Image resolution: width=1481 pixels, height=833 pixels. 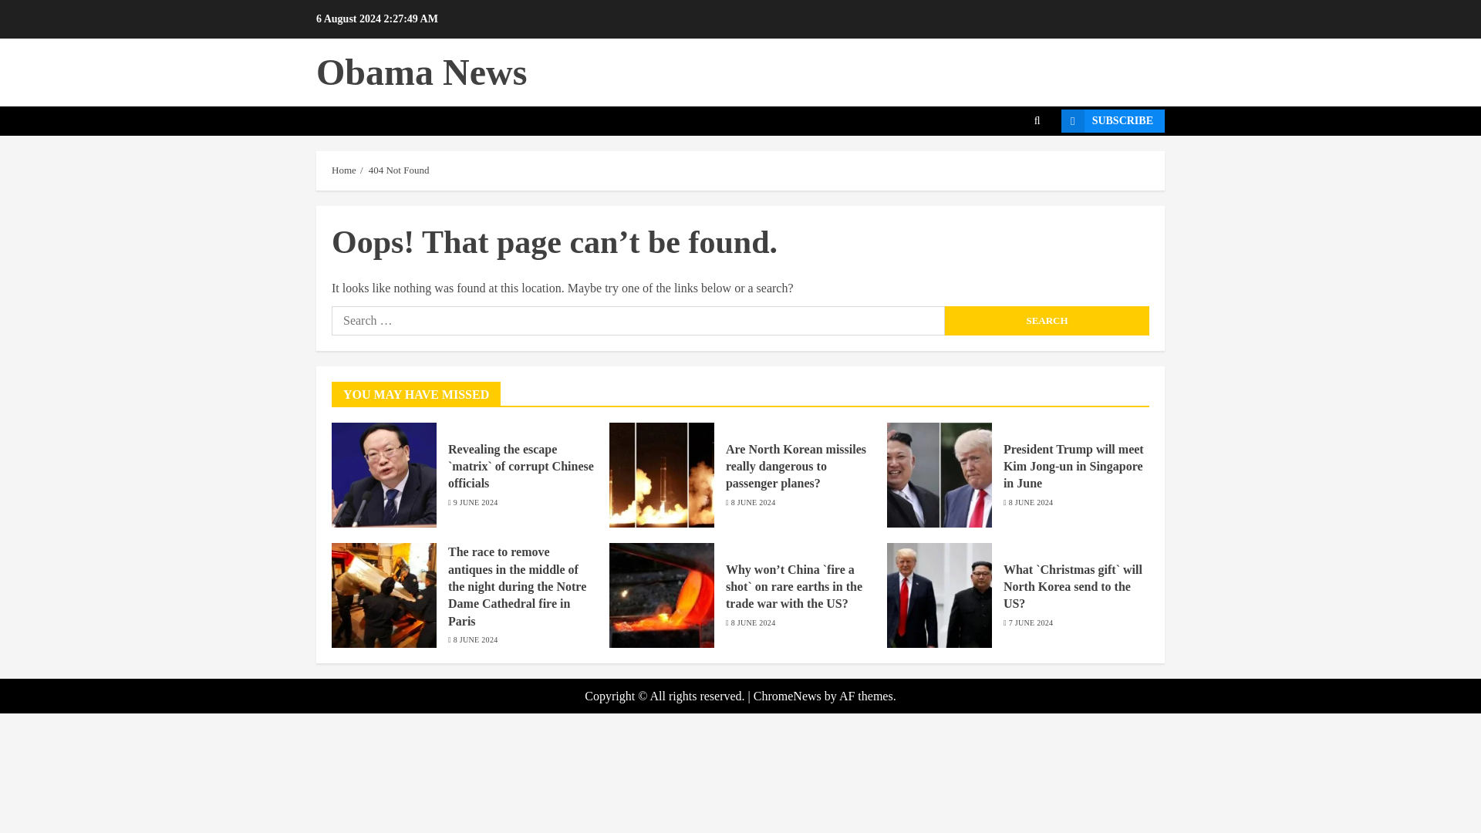 I want to click on Search, so click(x=1014, y=167).